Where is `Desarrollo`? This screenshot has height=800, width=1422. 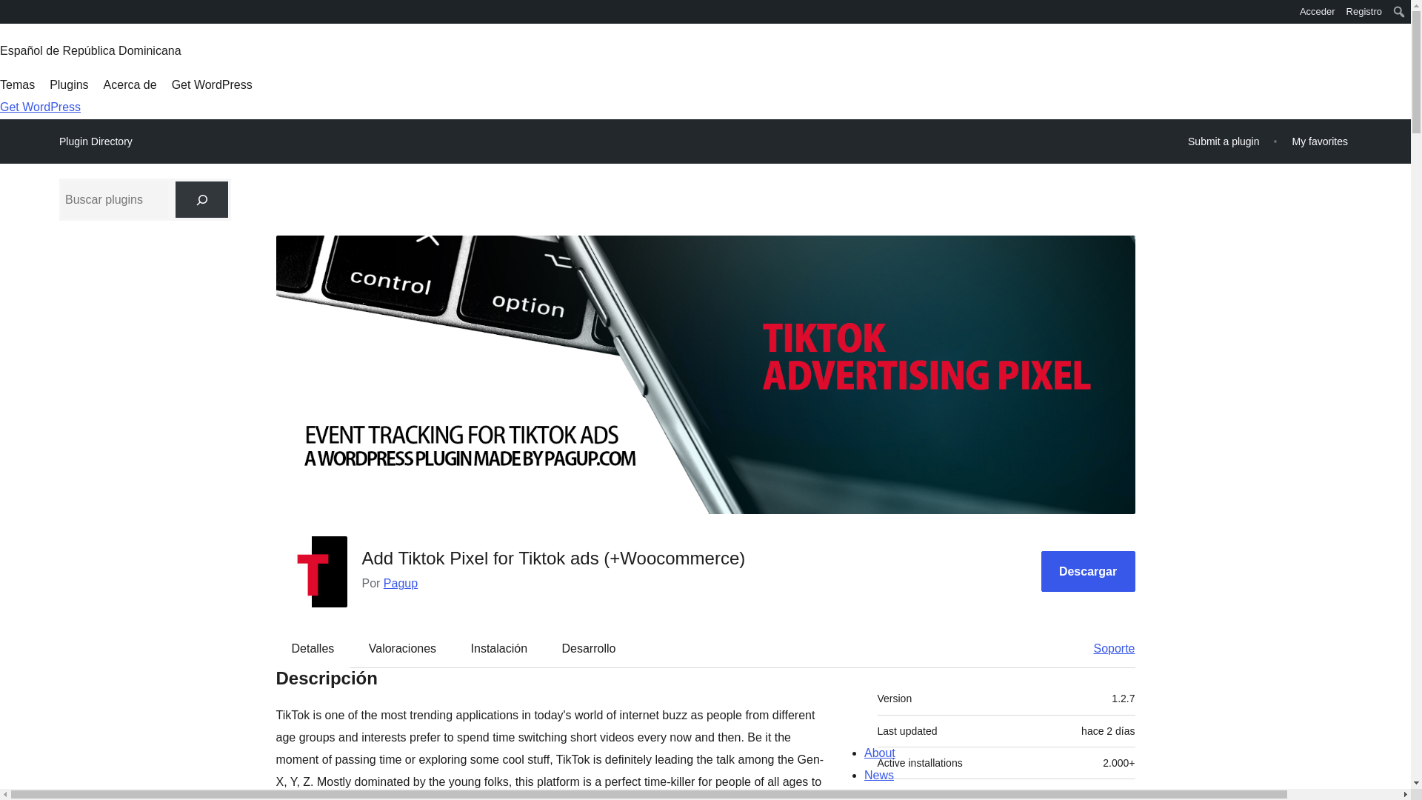
Desarrollo is located at coordinates (588, 649).